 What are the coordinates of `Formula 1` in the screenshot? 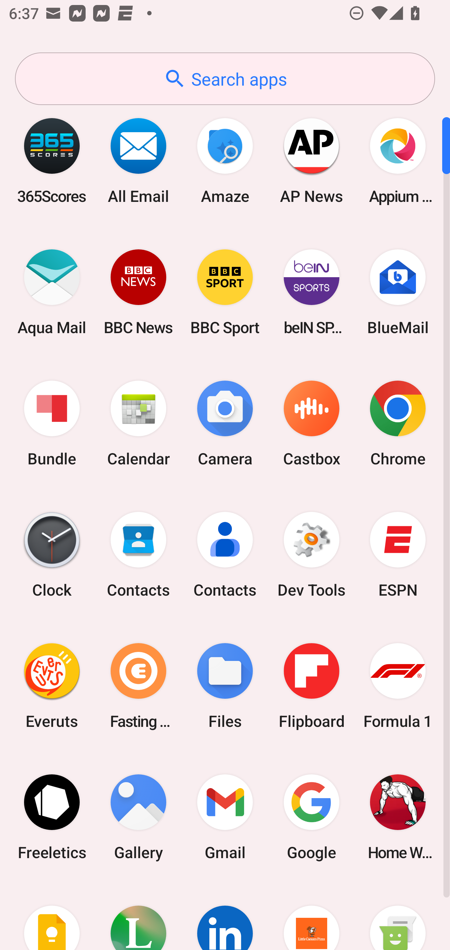 It's located at (398, 686).